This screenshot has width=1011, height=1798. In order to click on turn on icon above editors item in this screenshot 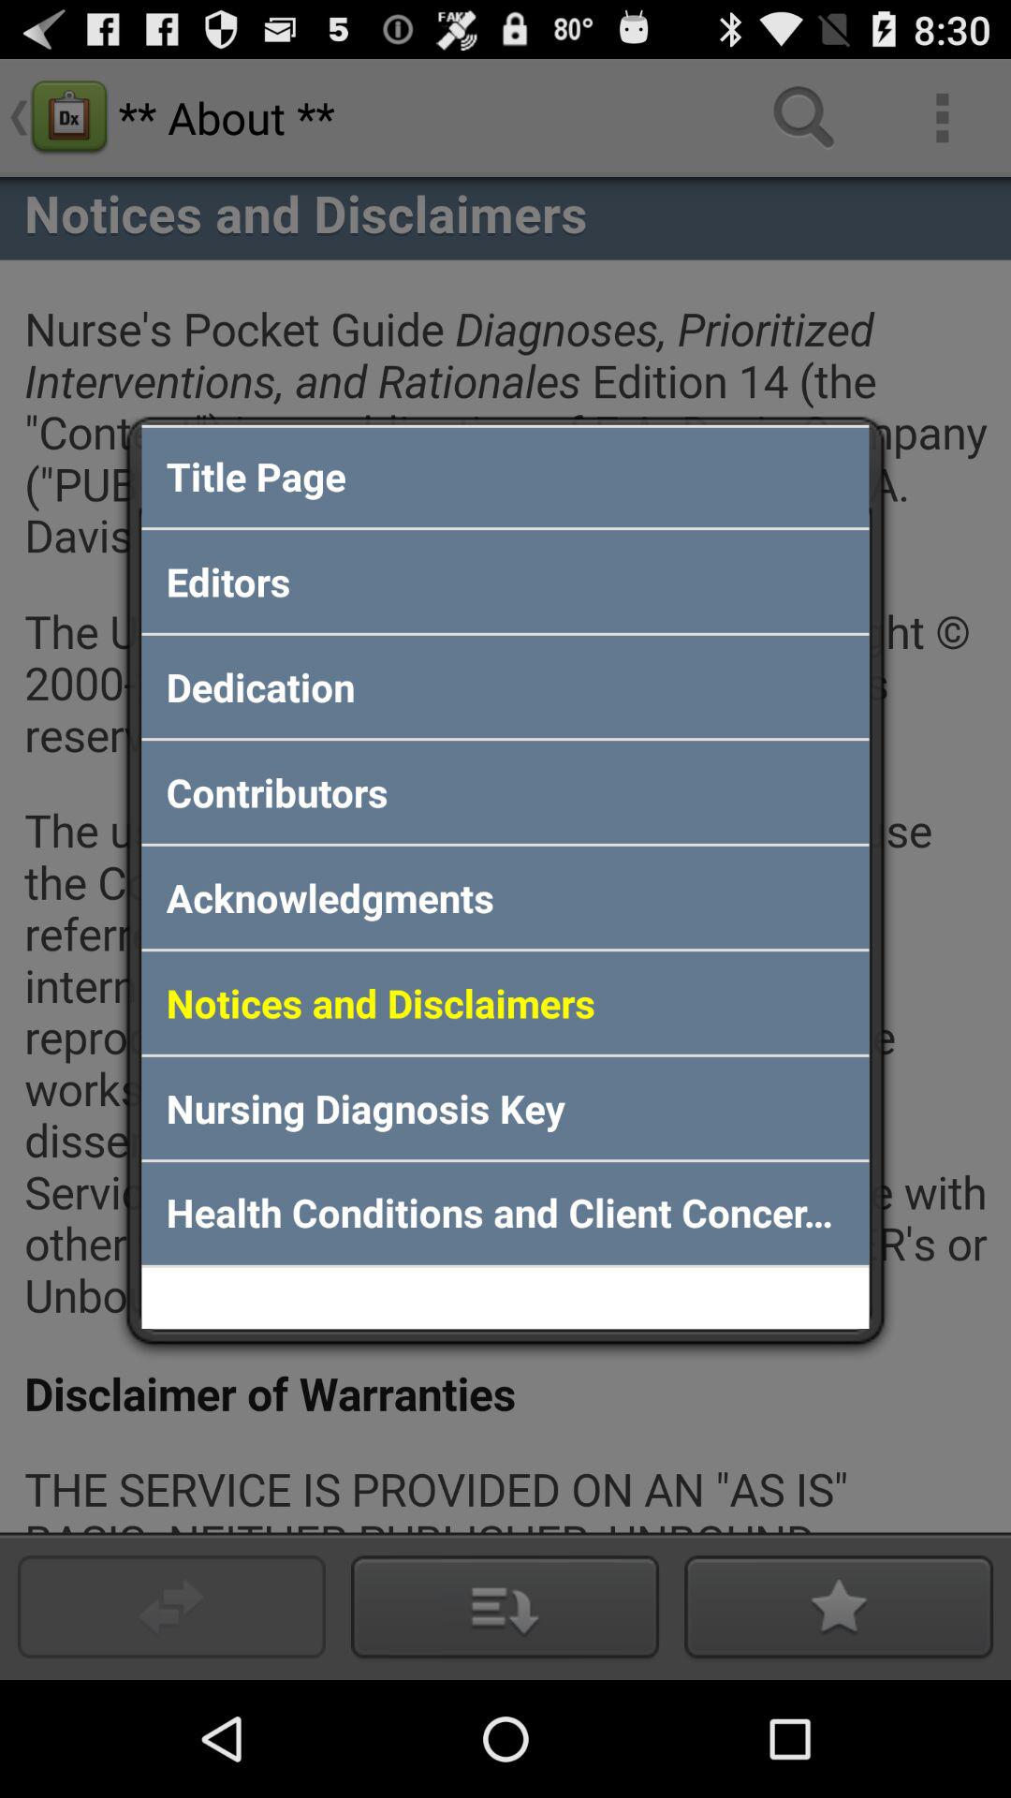, I will do `click(505, 476)`.